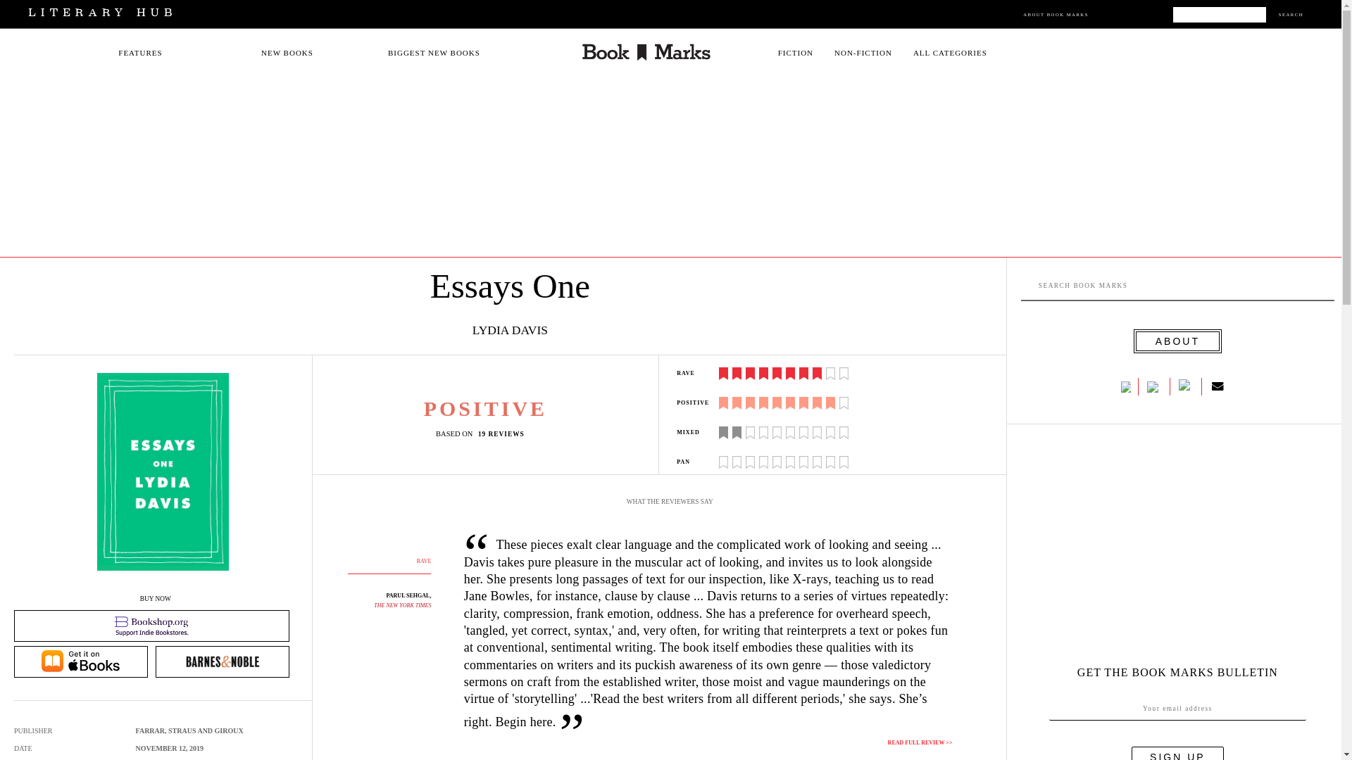 Image resolution: width=1352 pixels, height=760 pixels. I want to click on NON-FICTION, so click(863, 53).